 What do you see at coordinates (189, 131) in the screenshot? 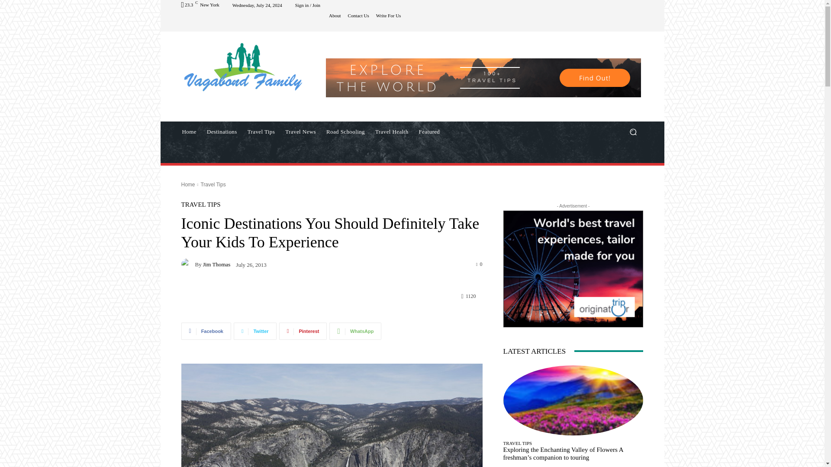
I see `Home` at bounding box center [189, 131].